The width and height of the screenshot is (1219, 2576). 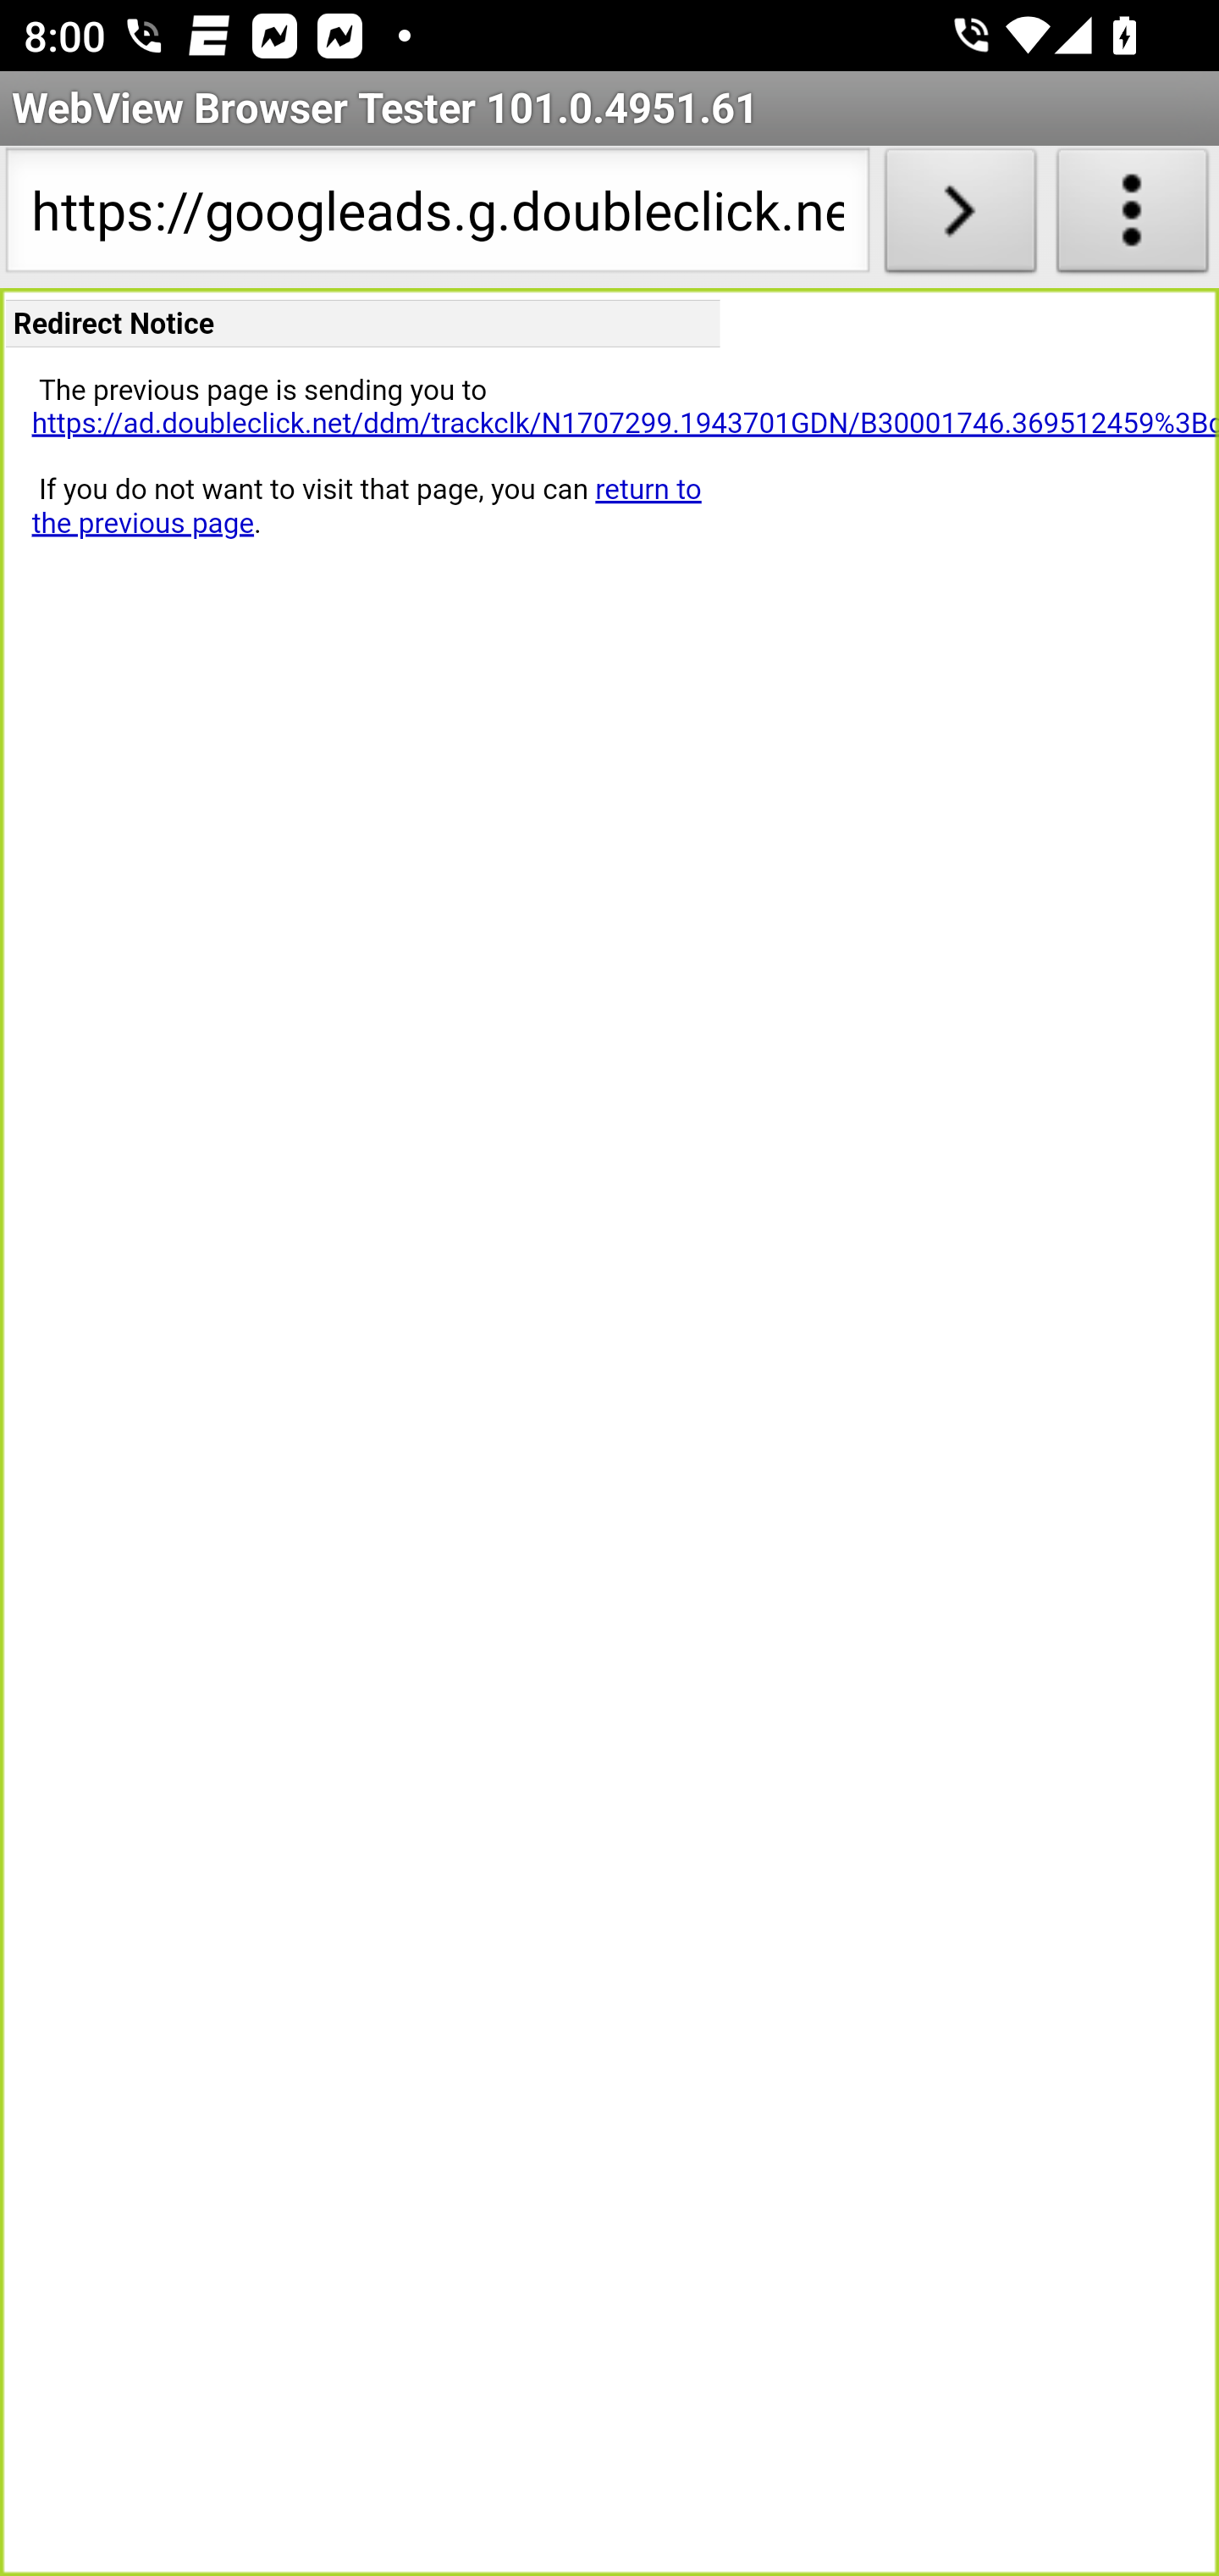 What do you see at coordinates (960, 217) in the screenshot?
I see `Load URL` at bounding box center [960, 217].